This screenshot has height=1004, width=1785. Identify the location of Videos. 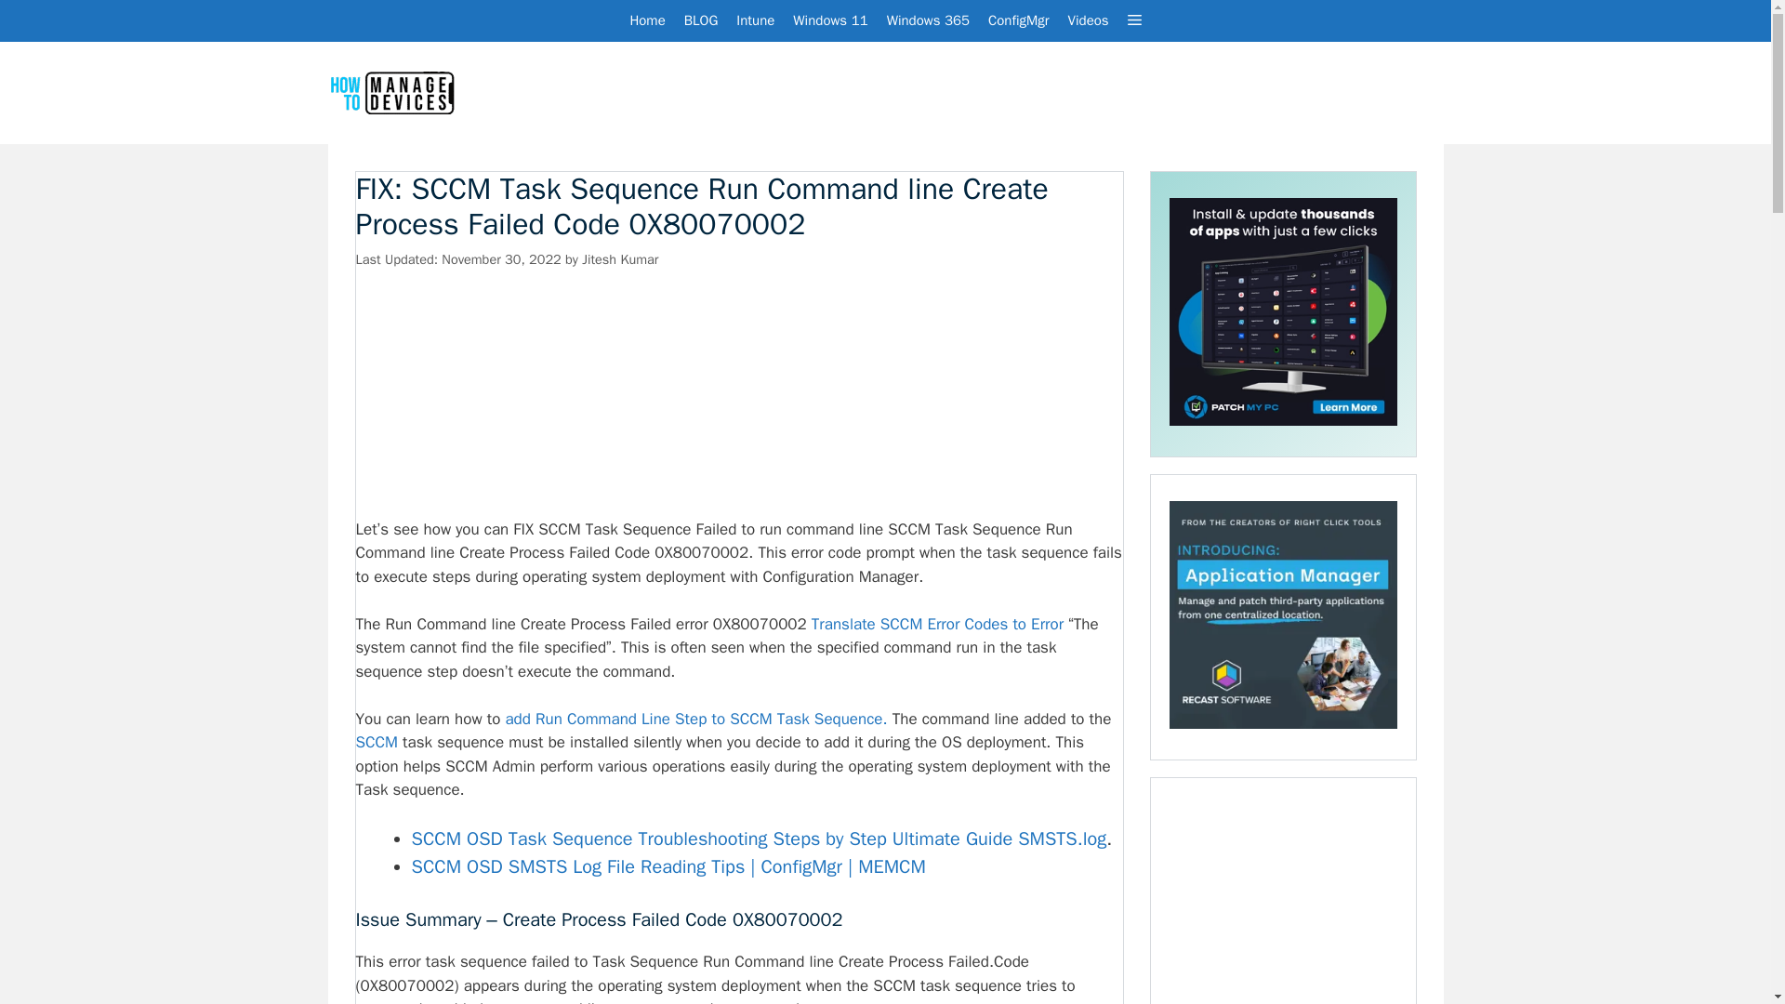
(1088, 20).